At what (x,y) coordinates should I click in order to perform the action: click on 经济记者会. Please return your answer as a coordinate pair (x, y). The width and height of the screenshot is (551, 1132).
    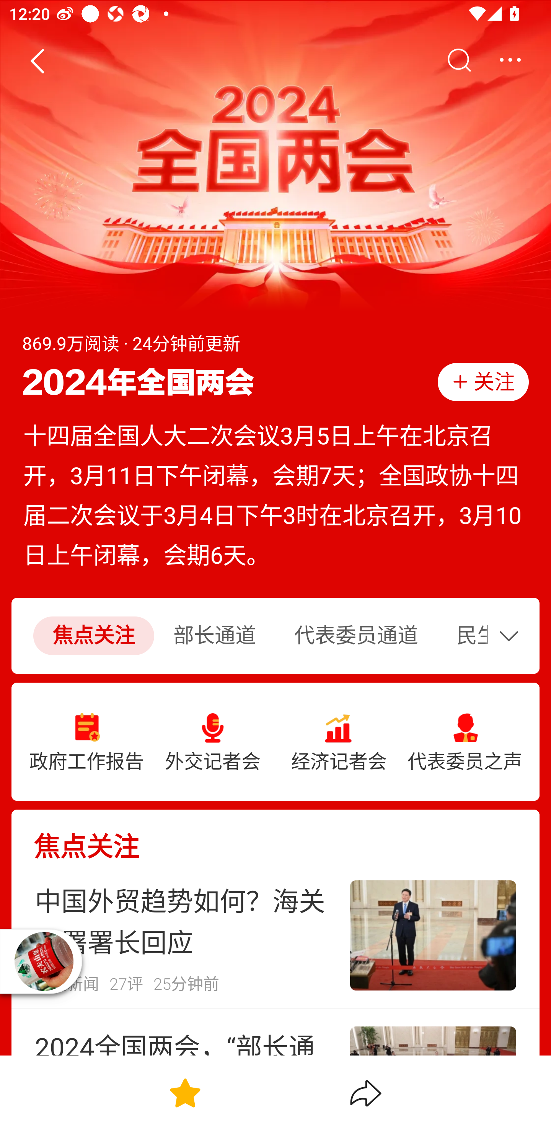
    Looking at the image, I should click on (339, 742).